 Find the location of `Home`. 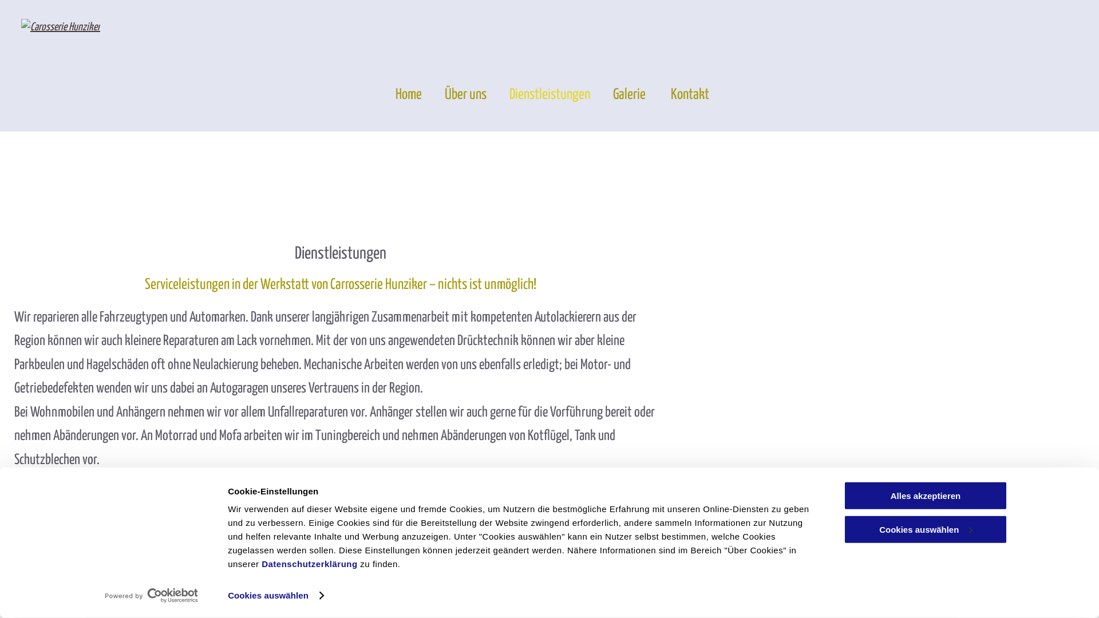

Home is located at coordinates (397, 95).